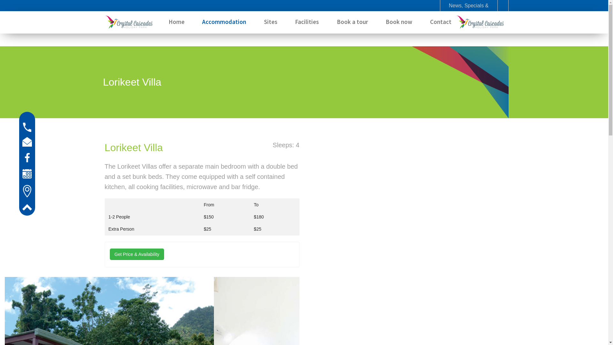 This screenshot has height=345, width=613. I want to click on Contact, so click(441, 22).